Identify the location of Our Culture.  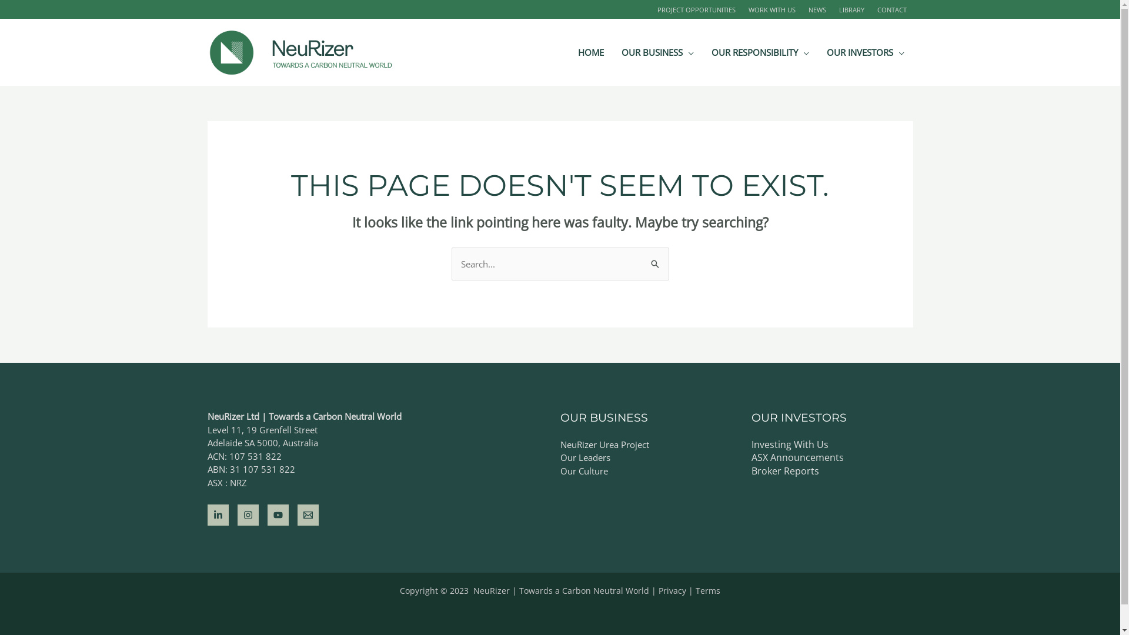
(583, 471).